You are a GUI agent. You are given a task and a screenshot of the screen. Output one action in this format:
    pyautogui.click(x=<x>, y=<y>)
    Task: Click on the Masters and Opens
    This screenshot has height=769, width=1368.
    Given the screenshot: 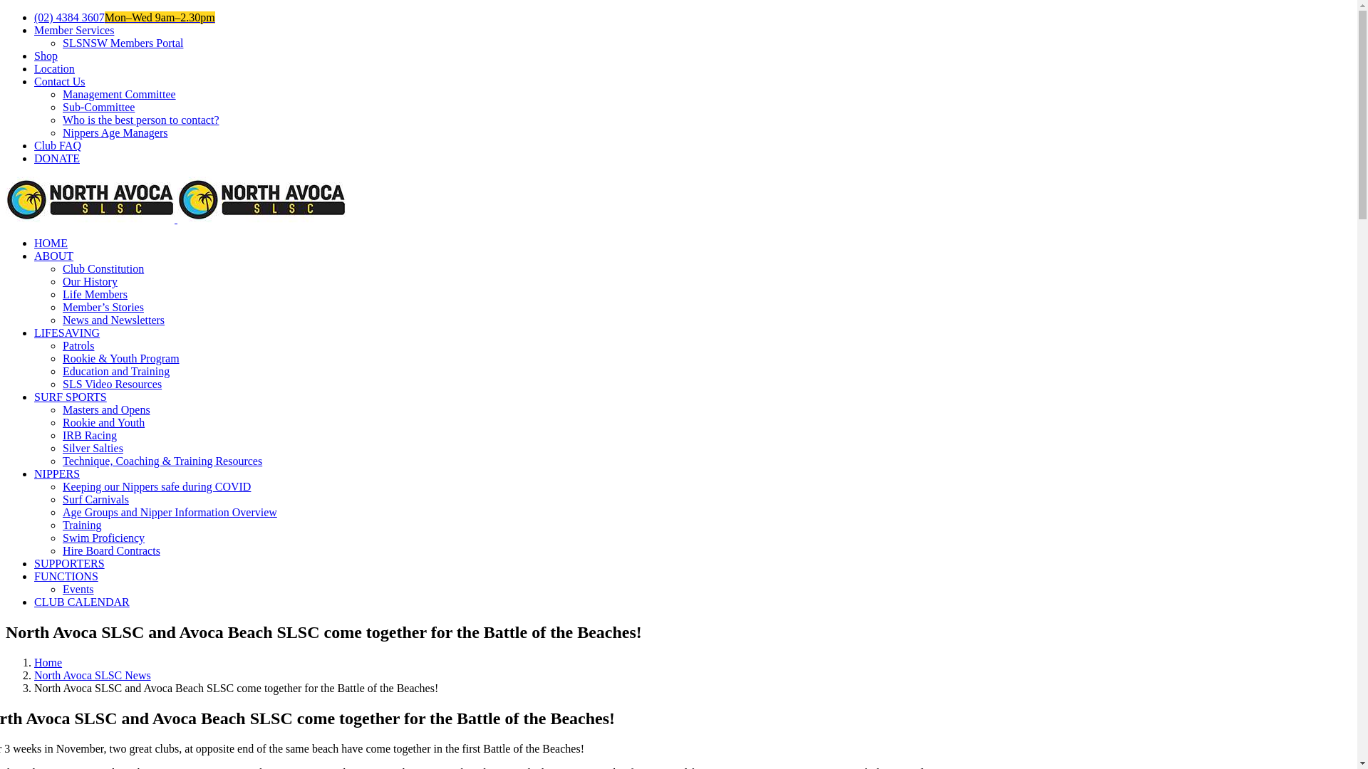 What is the action you would take?
    pyautogui.click(x=107, y=410)
    